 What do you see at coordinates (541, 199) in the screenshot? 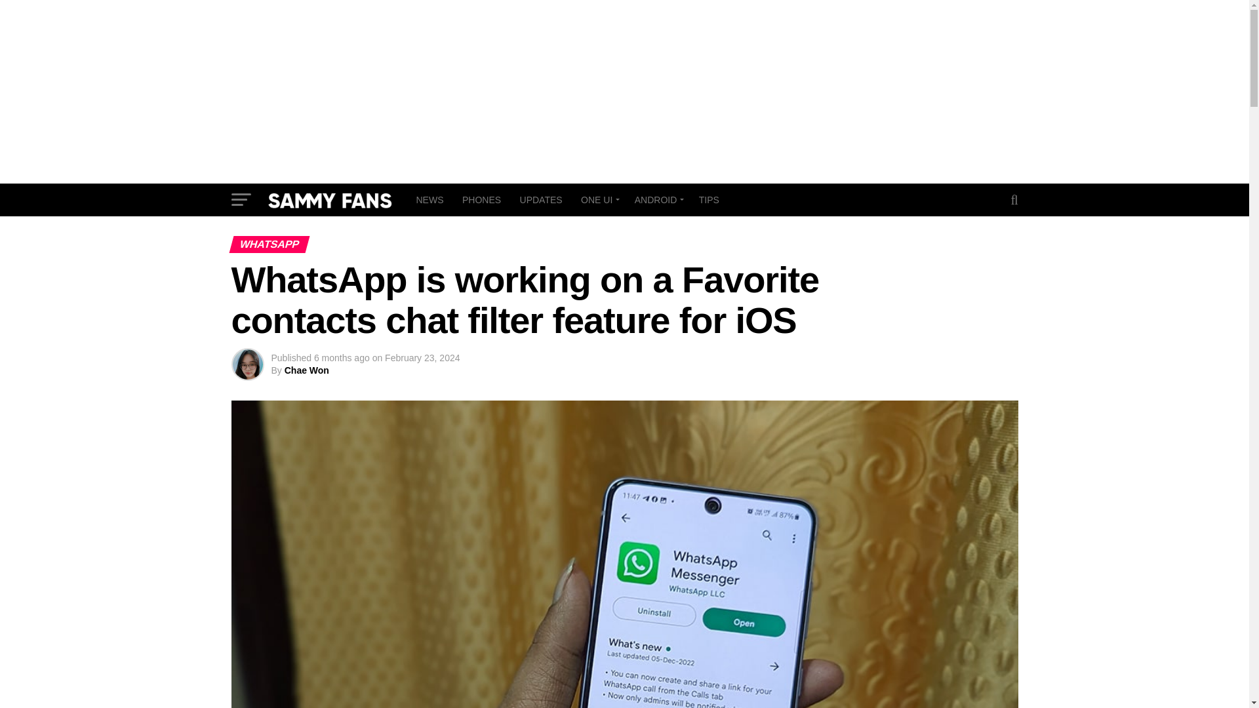
I see `UPDATES` at bounding box center [541, 199].